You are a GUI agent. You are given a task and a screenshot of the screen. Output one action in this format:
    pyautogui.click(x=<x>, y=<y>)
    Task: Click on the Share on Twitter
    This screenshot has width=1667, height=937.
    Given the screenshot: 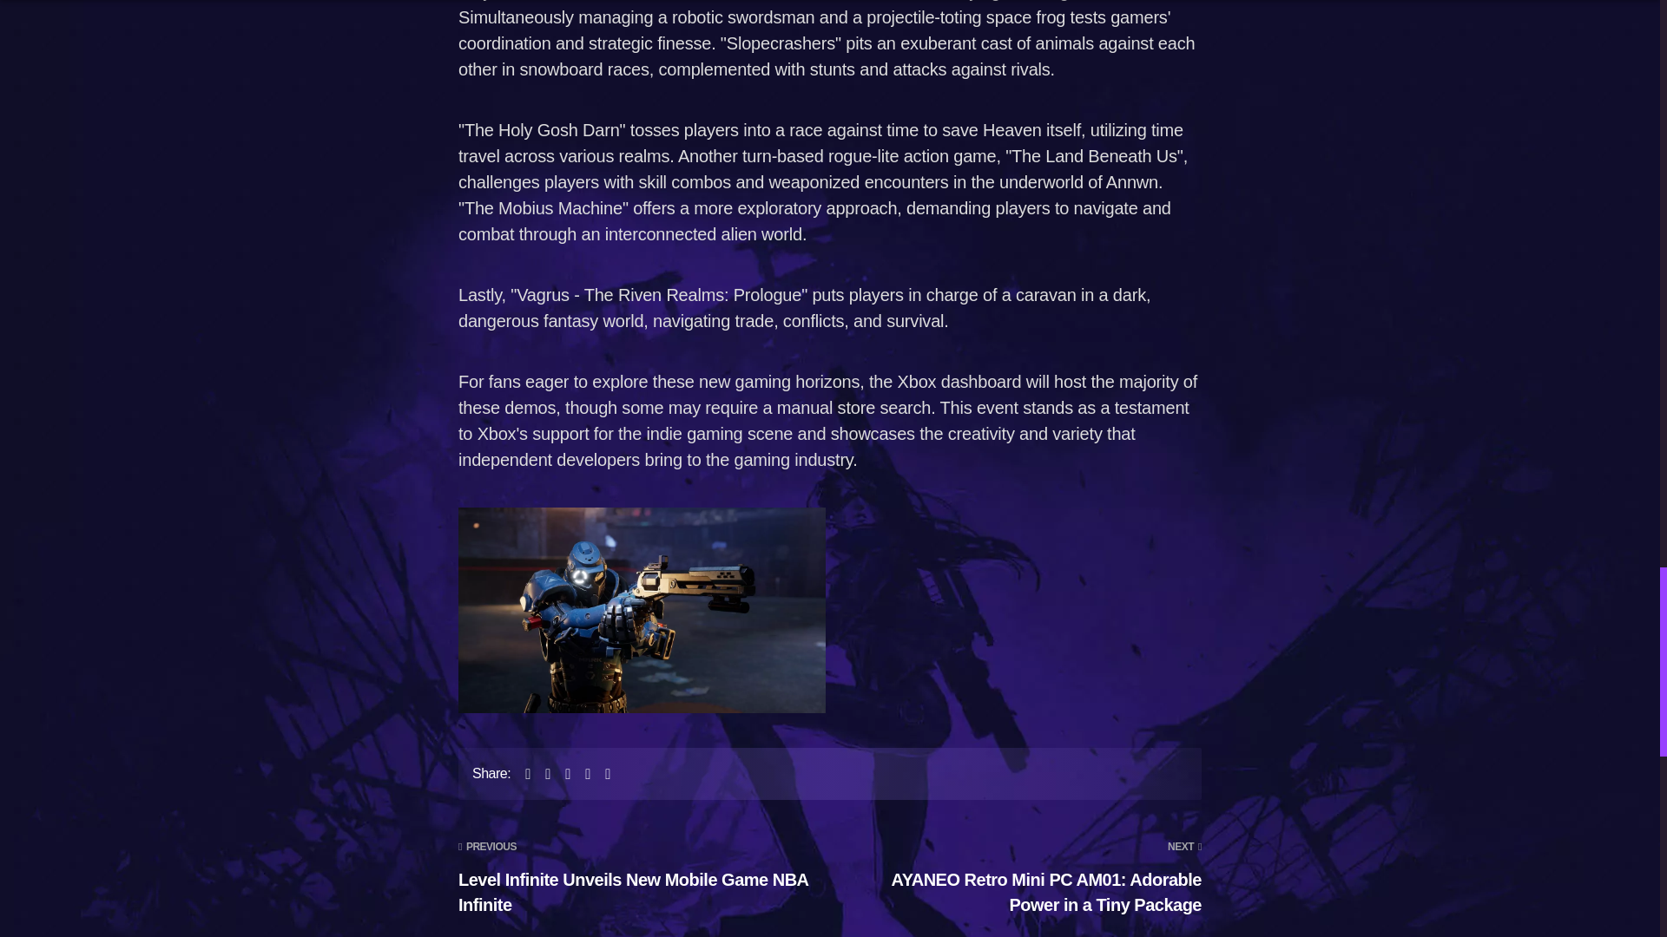 What is the action you would take?
    pyautogui.click(x=556, y=774)
    